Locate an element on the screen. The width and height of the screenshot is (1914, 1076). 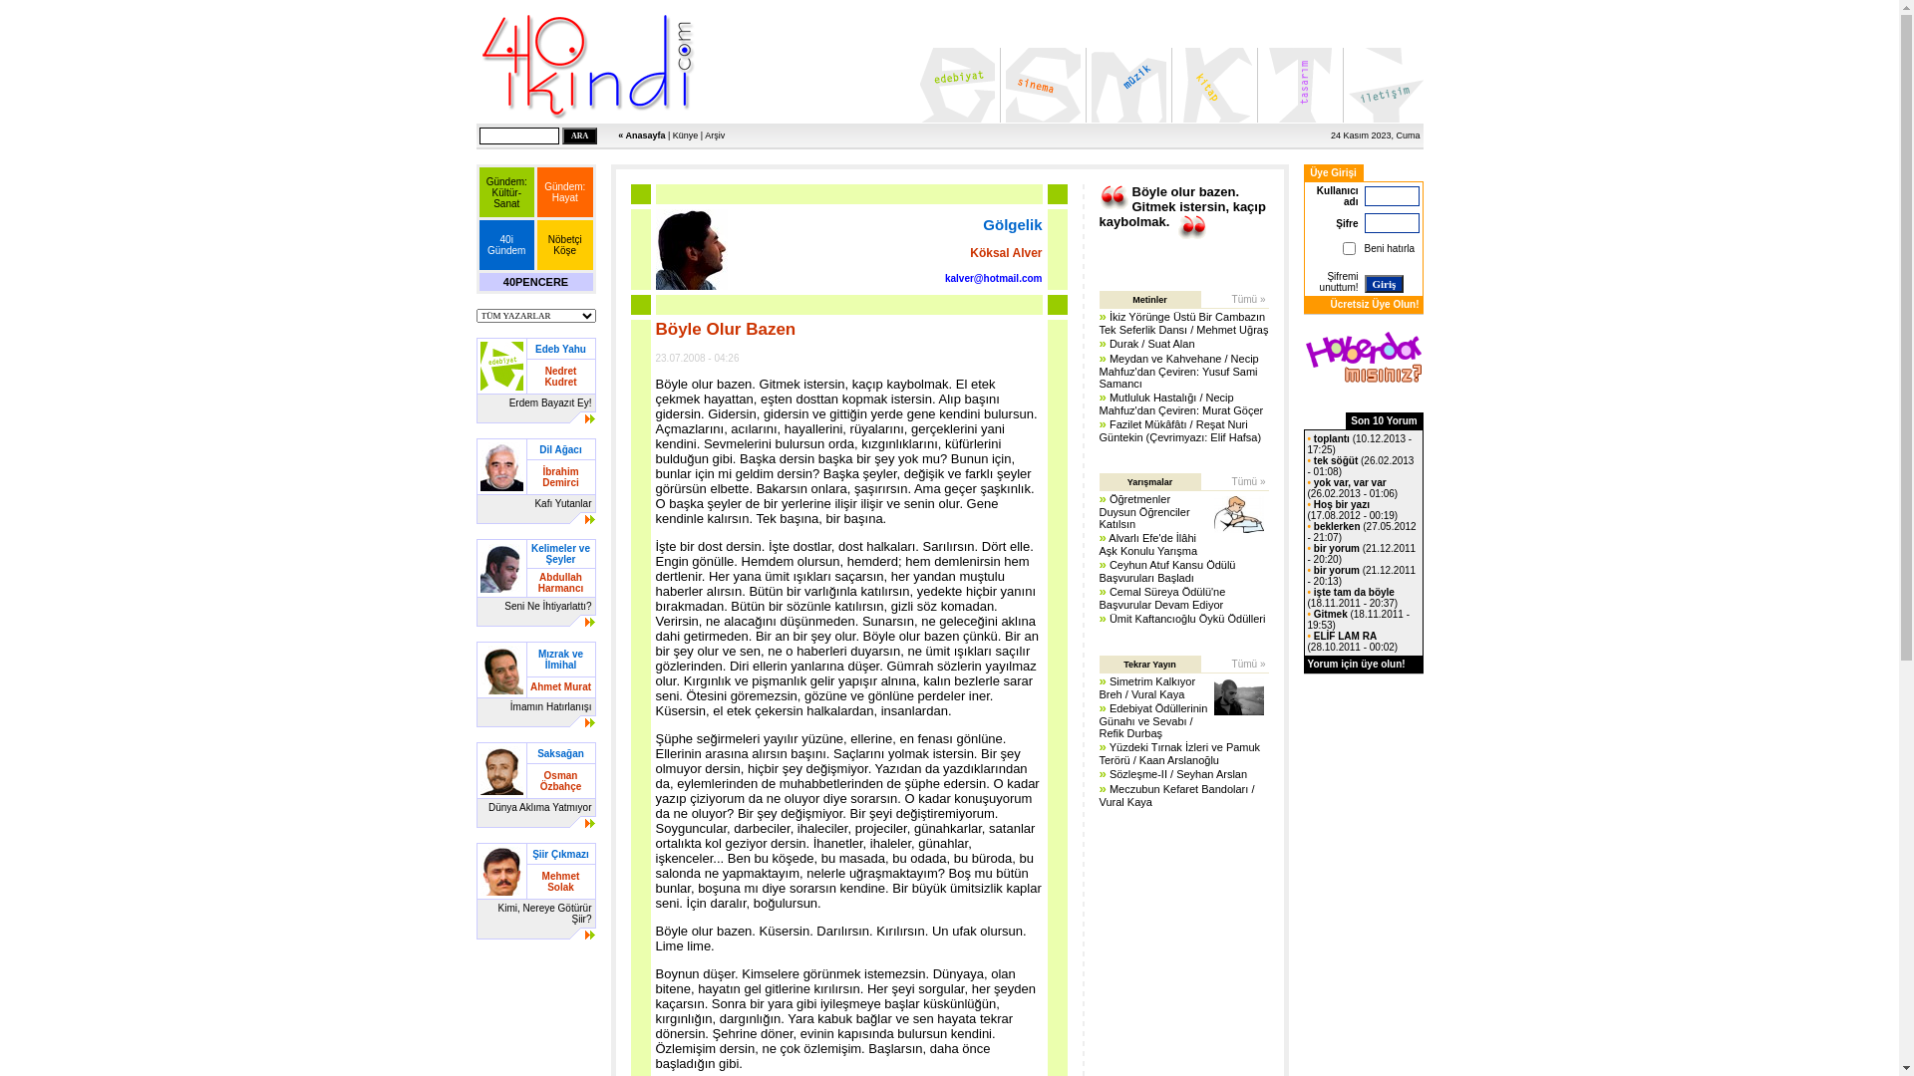
Edebiyat is located at coordinates (957, 86).